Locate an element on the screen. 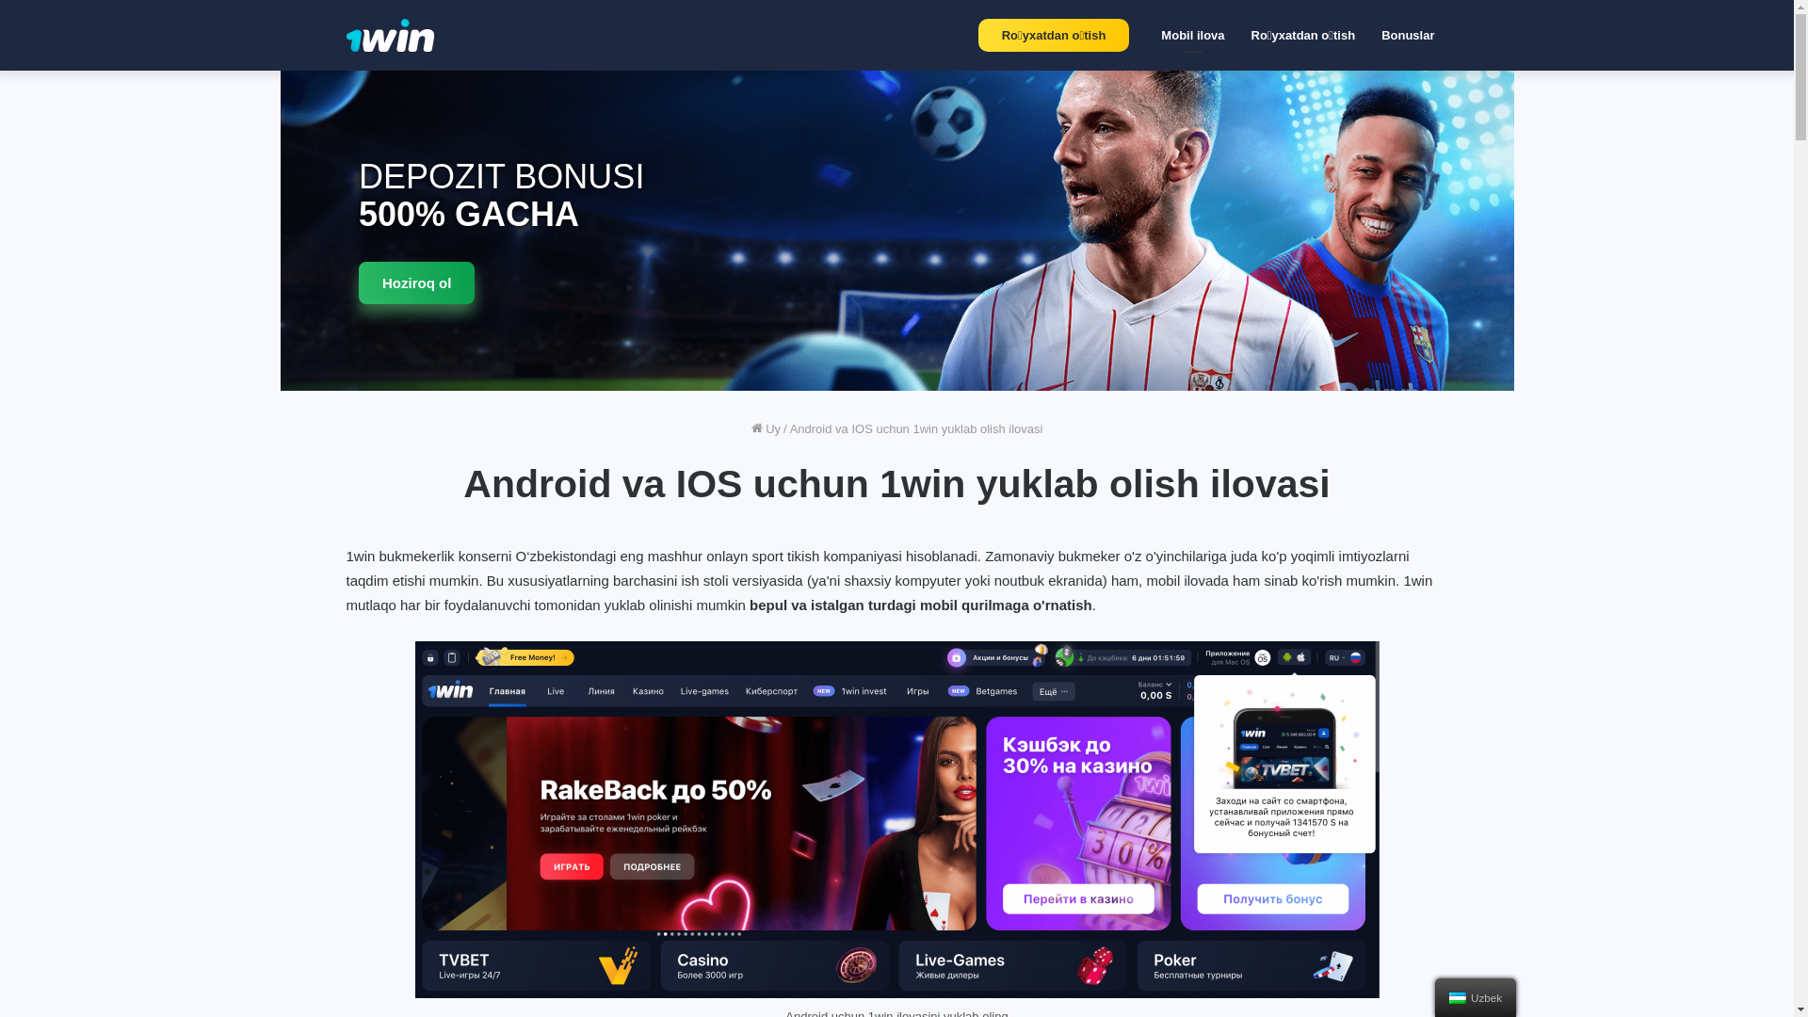  Uzbek is located at coordinates (1458, 998).